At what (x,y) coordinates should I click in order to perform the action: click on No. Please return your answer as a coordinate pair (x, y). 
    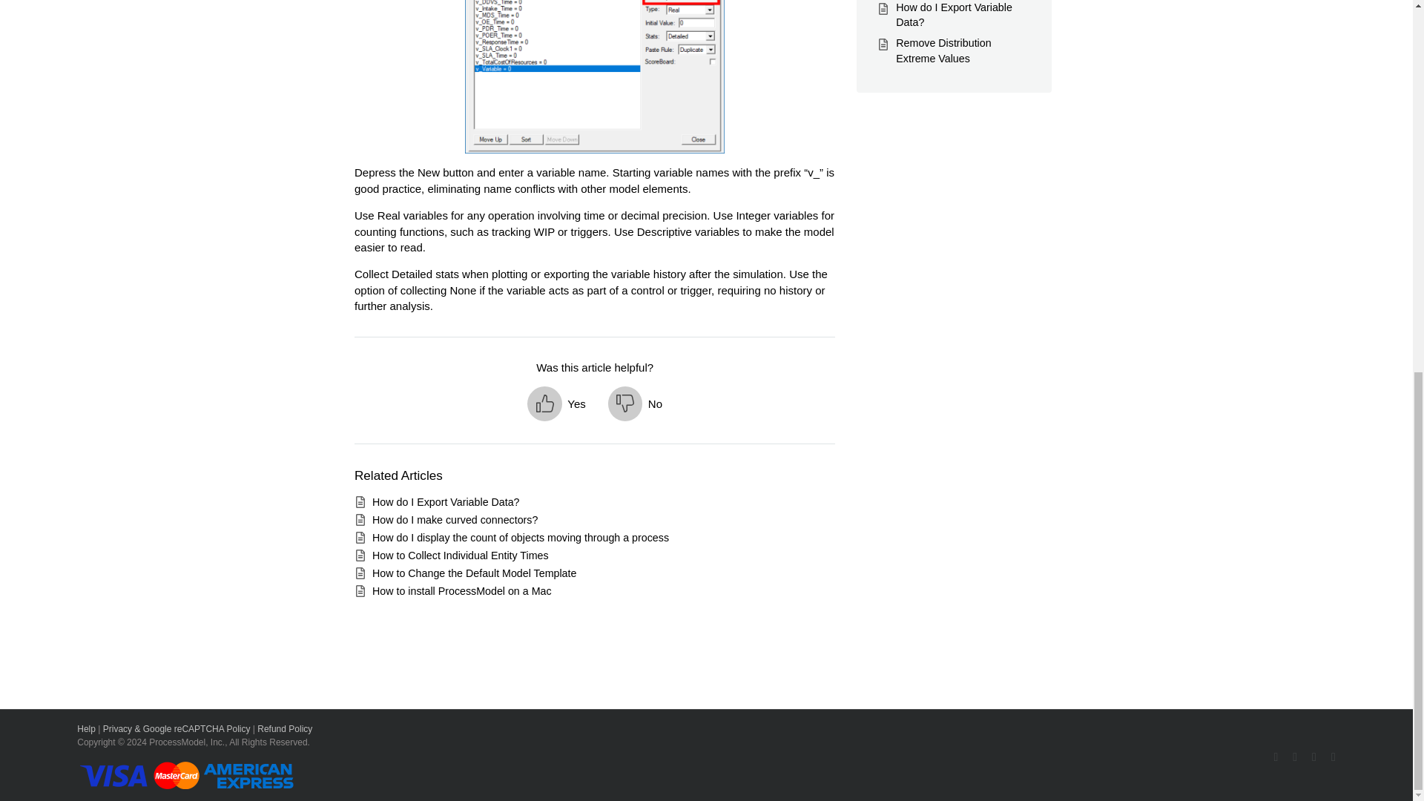
    Looking at the image, I should click on (635, 403).